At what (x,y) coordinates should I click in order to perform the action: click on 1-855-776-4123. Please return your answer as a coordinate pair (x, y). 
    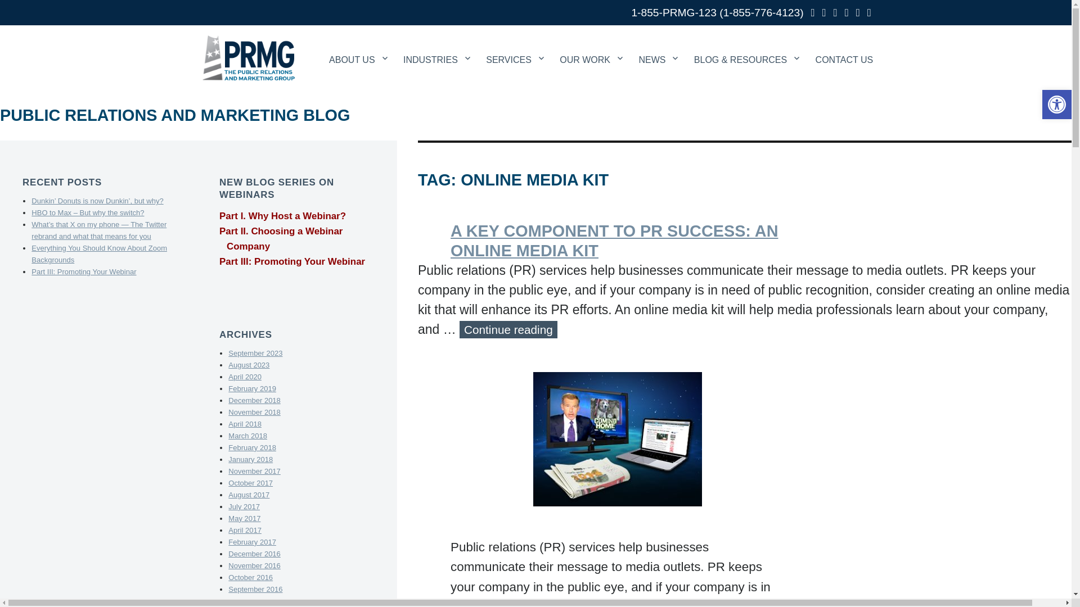
    Looking at the image, I should click on (762, 12).